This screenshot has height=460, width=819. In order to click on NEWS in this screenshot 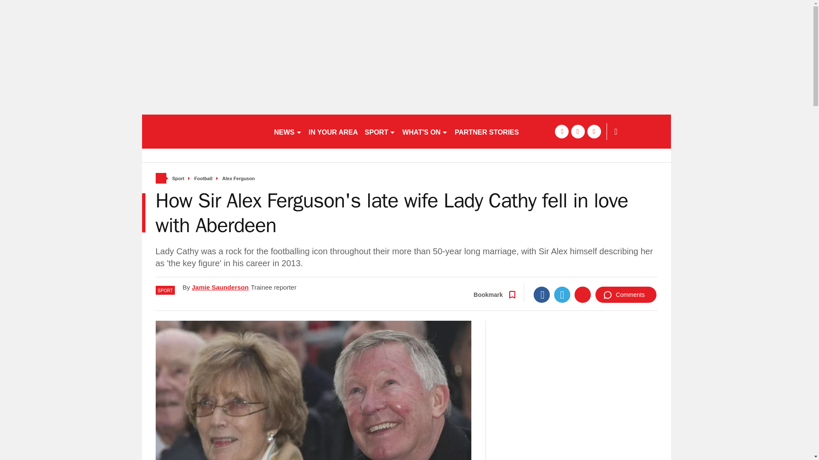, I will do `click(288, 131)`.